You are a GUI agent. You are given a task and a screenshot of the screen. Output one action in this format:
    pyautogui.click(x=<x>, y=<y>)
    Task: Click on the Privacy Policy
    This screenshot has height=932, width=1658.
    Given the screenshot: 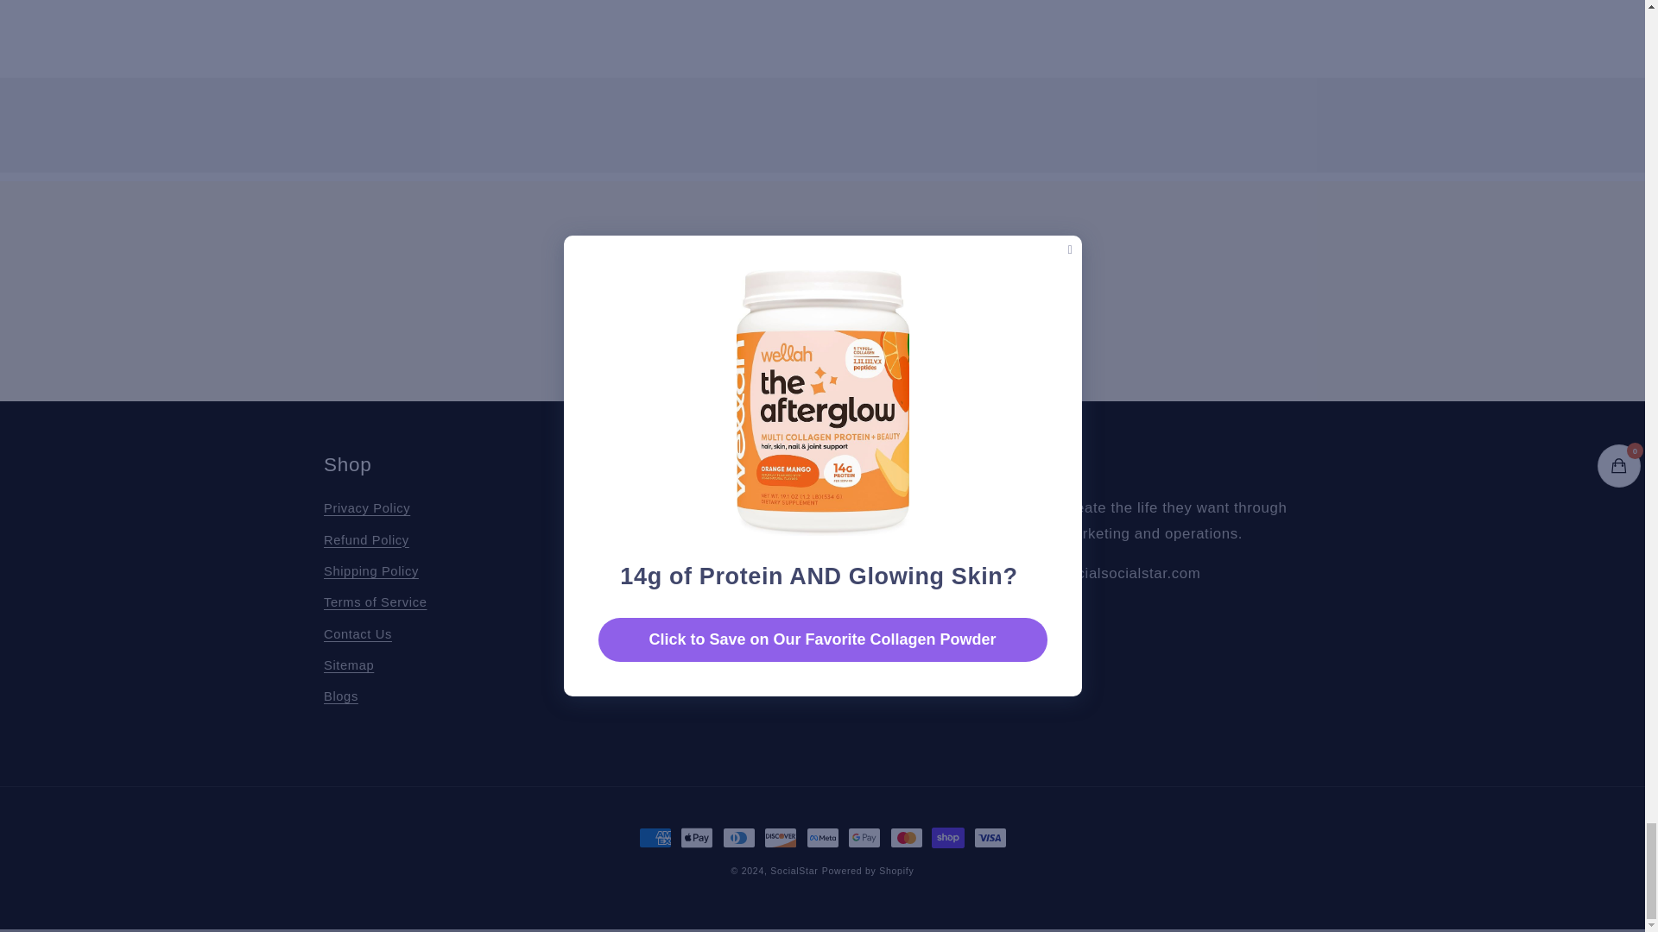 What is the action you would take?
    pyautogui.click(x=366, y=511)
    